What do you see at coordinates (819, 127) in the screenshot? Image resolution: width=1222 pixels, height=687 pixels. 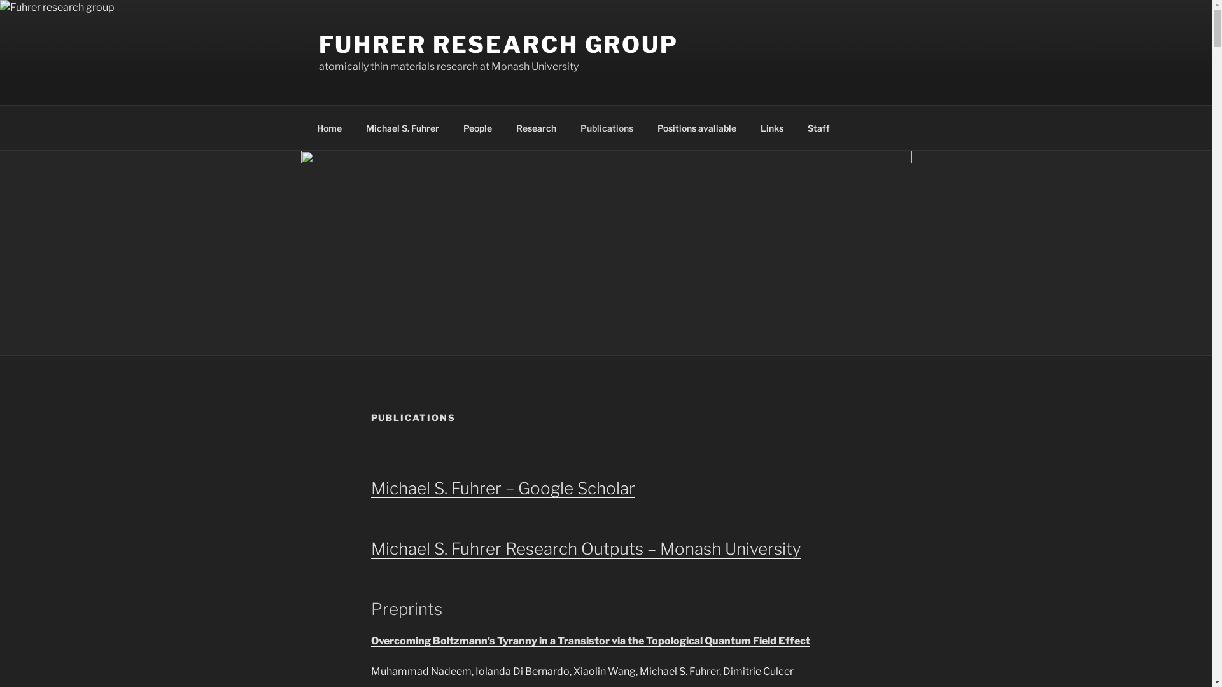 I see `Staff` at bounding box center [819, 127].